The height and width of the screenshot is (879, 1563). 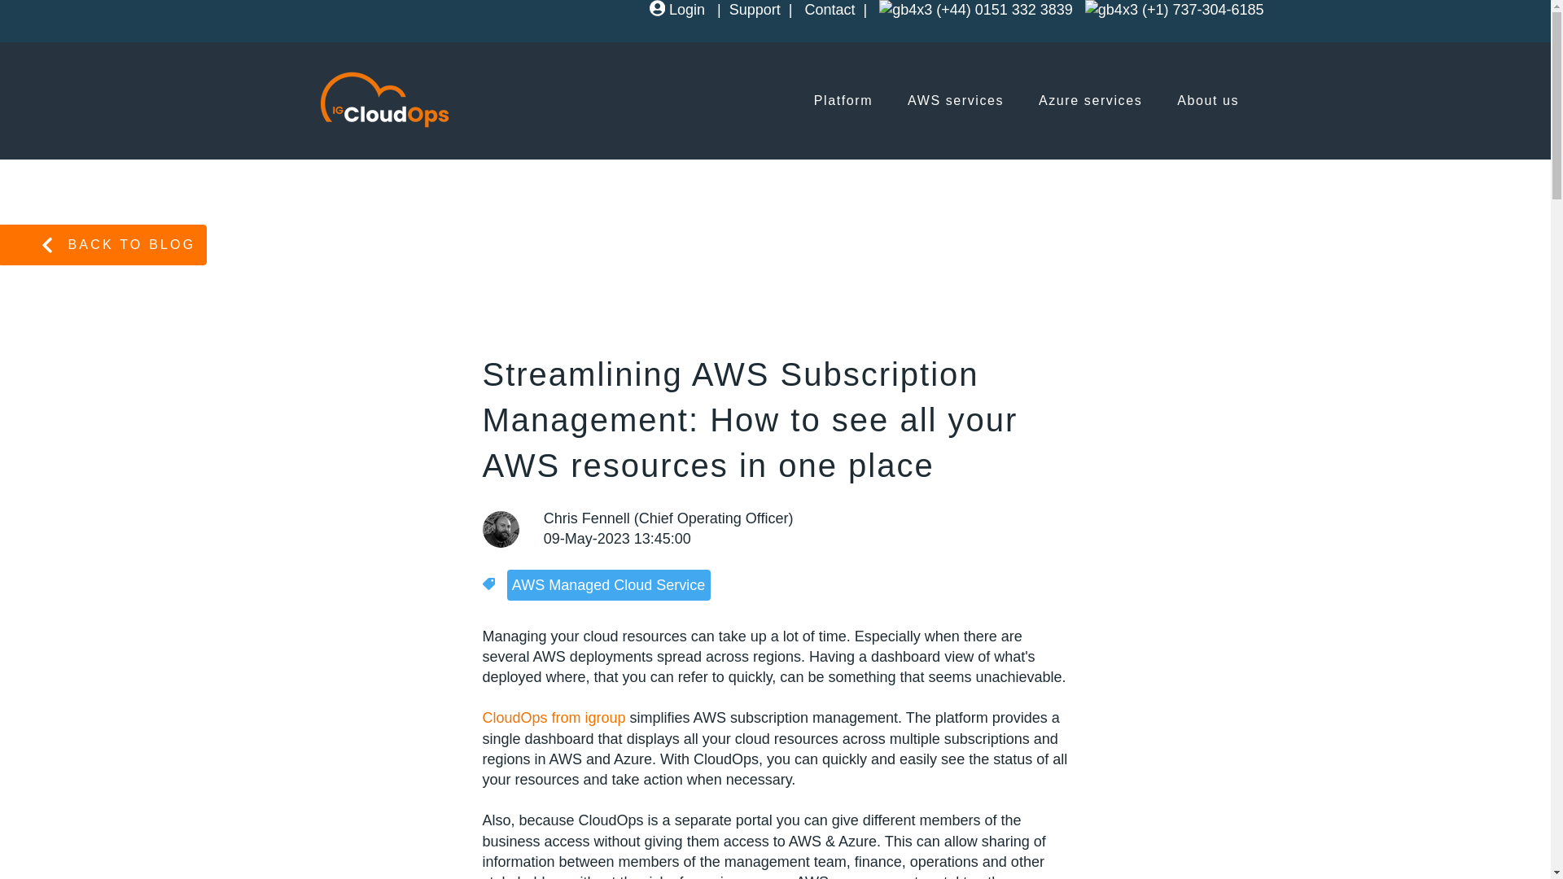 What do you see at coordinates (384, 98) in the screenshot?
I see `IG CloudOps logo` at bounding box center [384, 98].